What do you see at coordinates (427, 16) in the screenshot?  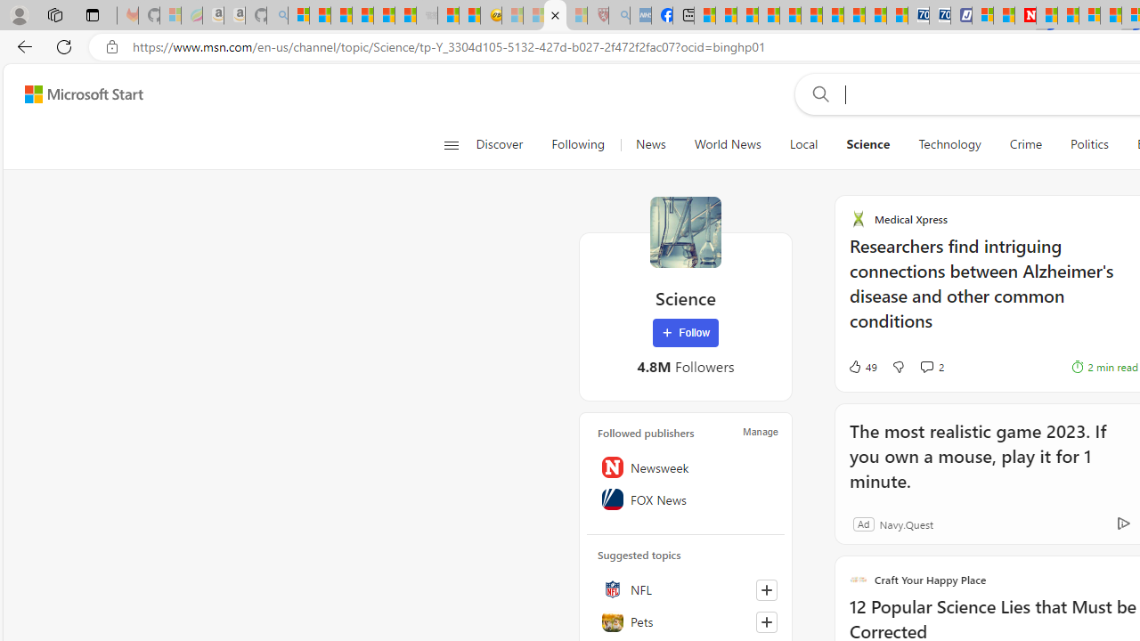 I see `Combat Siege - Sleeping` at bounding box center [427, 16].